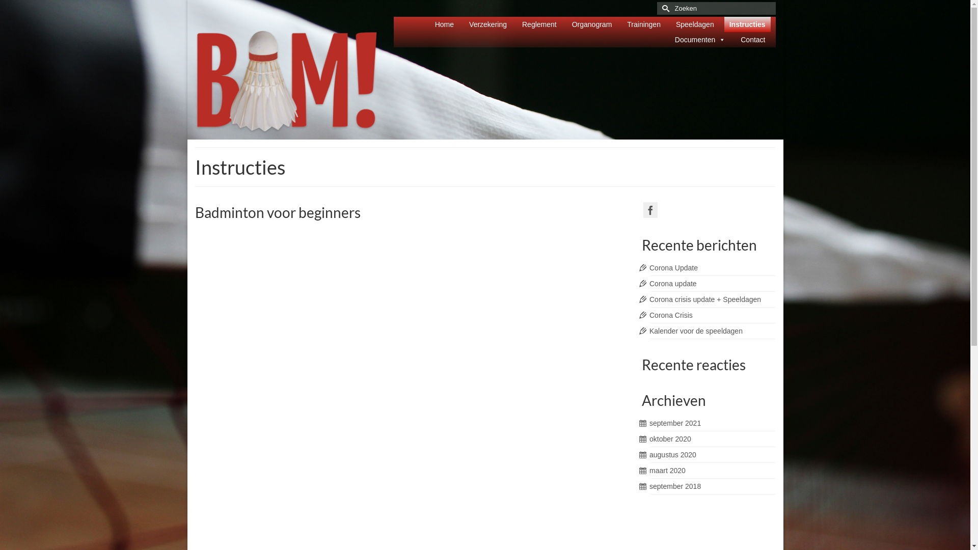 The image size is (978, 550). I want to click on Trainingen, so click(644, 24).